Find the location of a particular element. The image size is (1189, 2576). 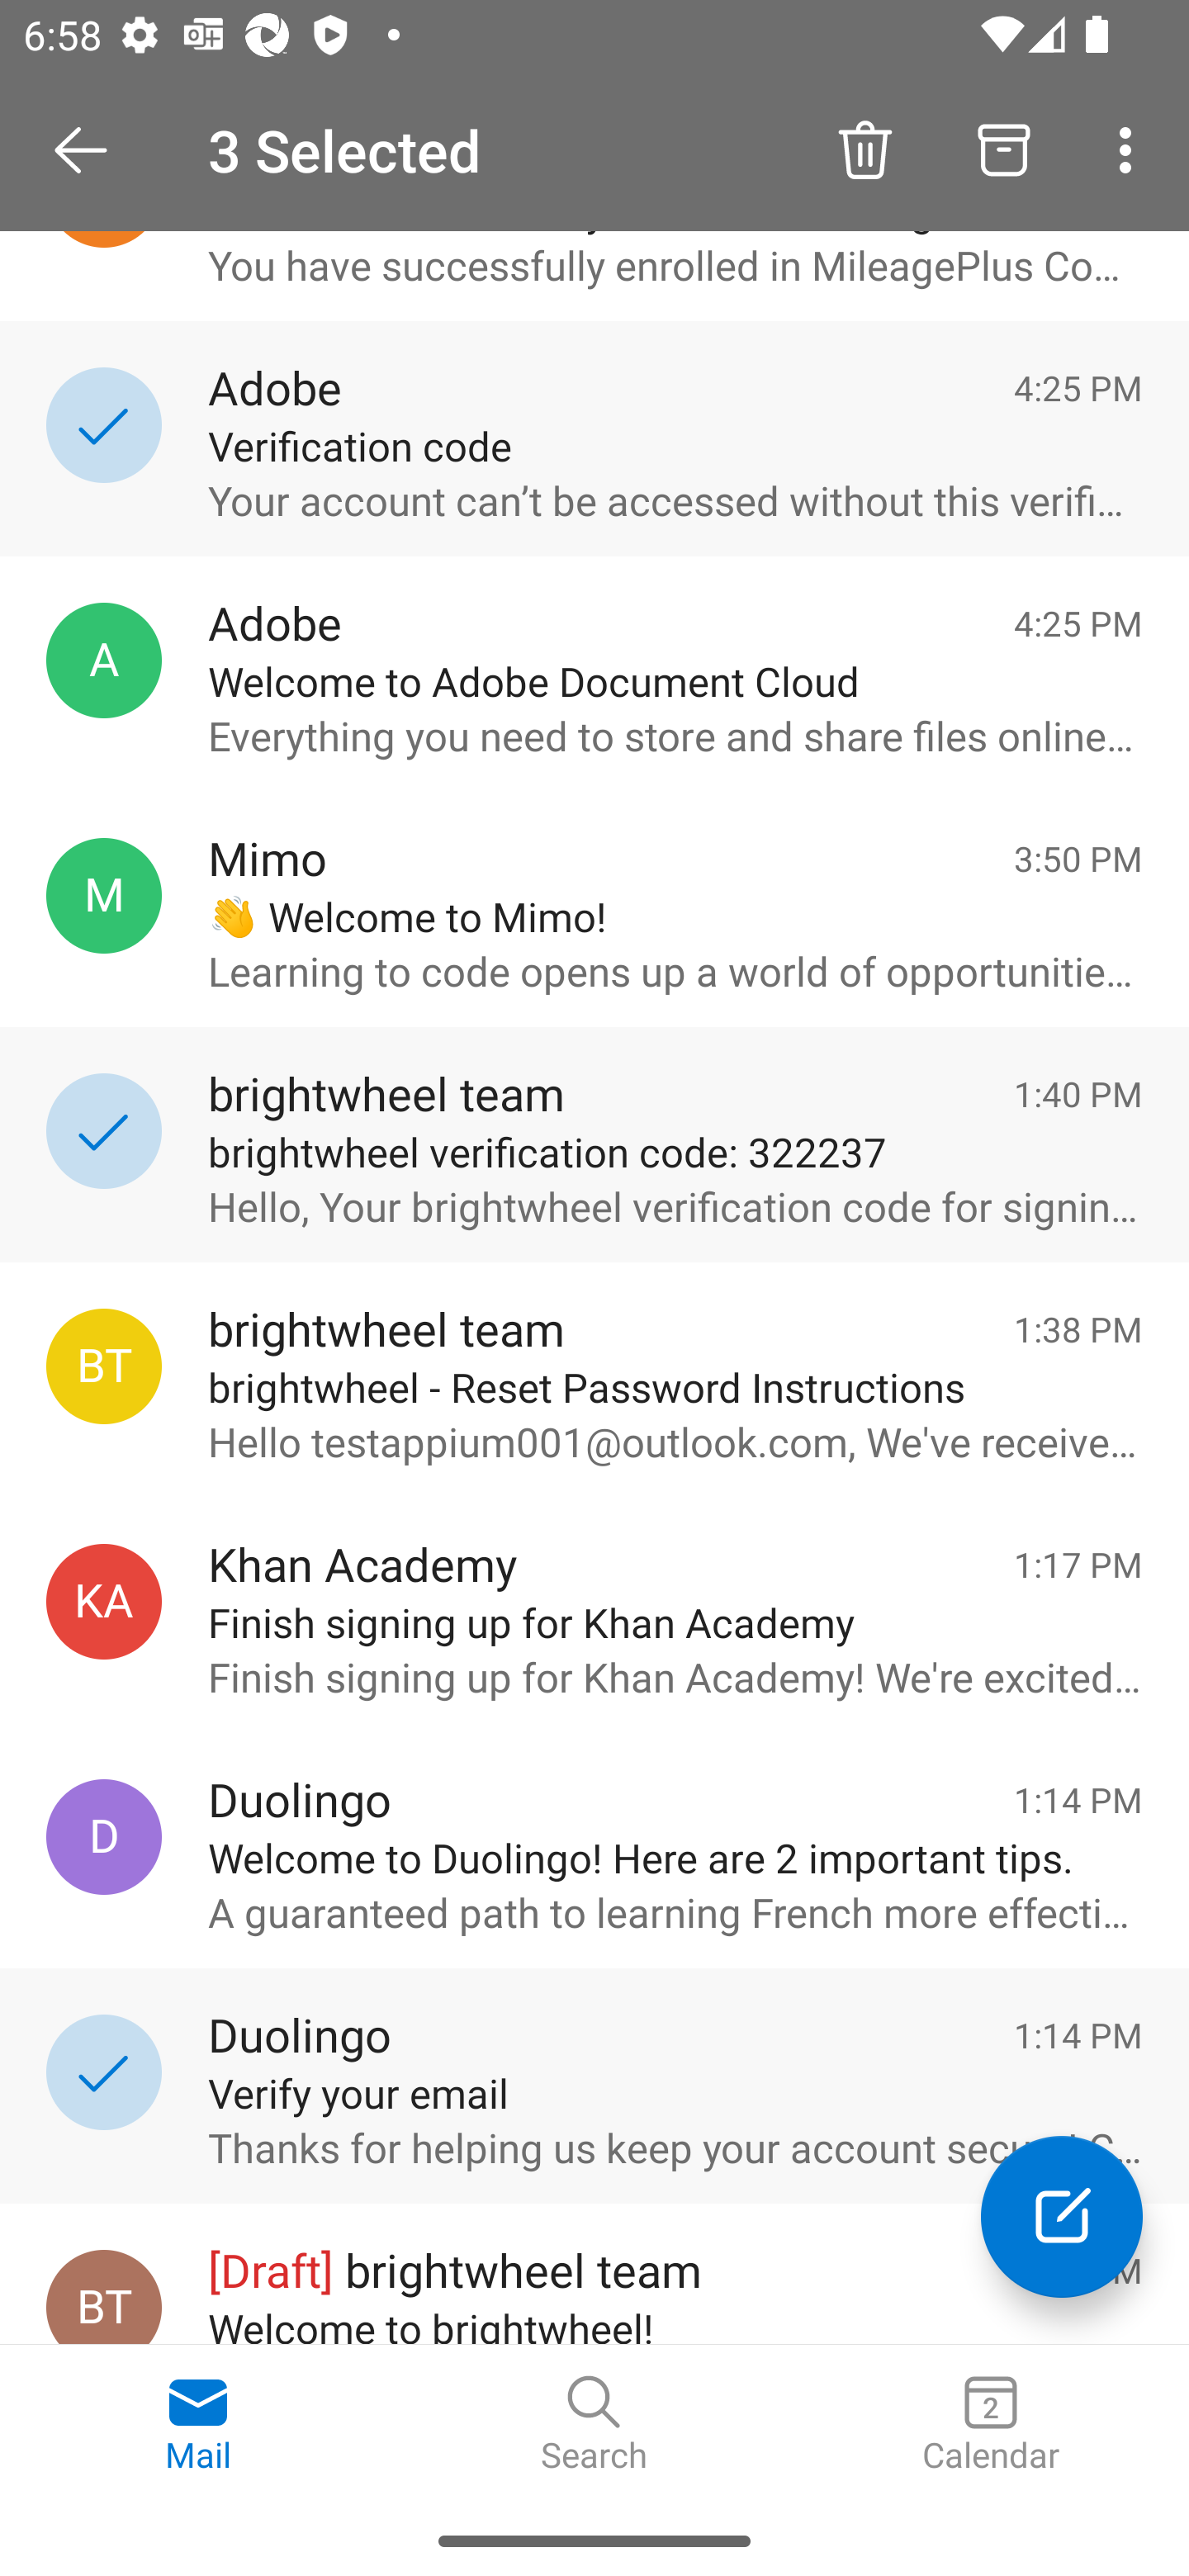

Mimo, support@getmimo.com is located at coordinates (104, 895).